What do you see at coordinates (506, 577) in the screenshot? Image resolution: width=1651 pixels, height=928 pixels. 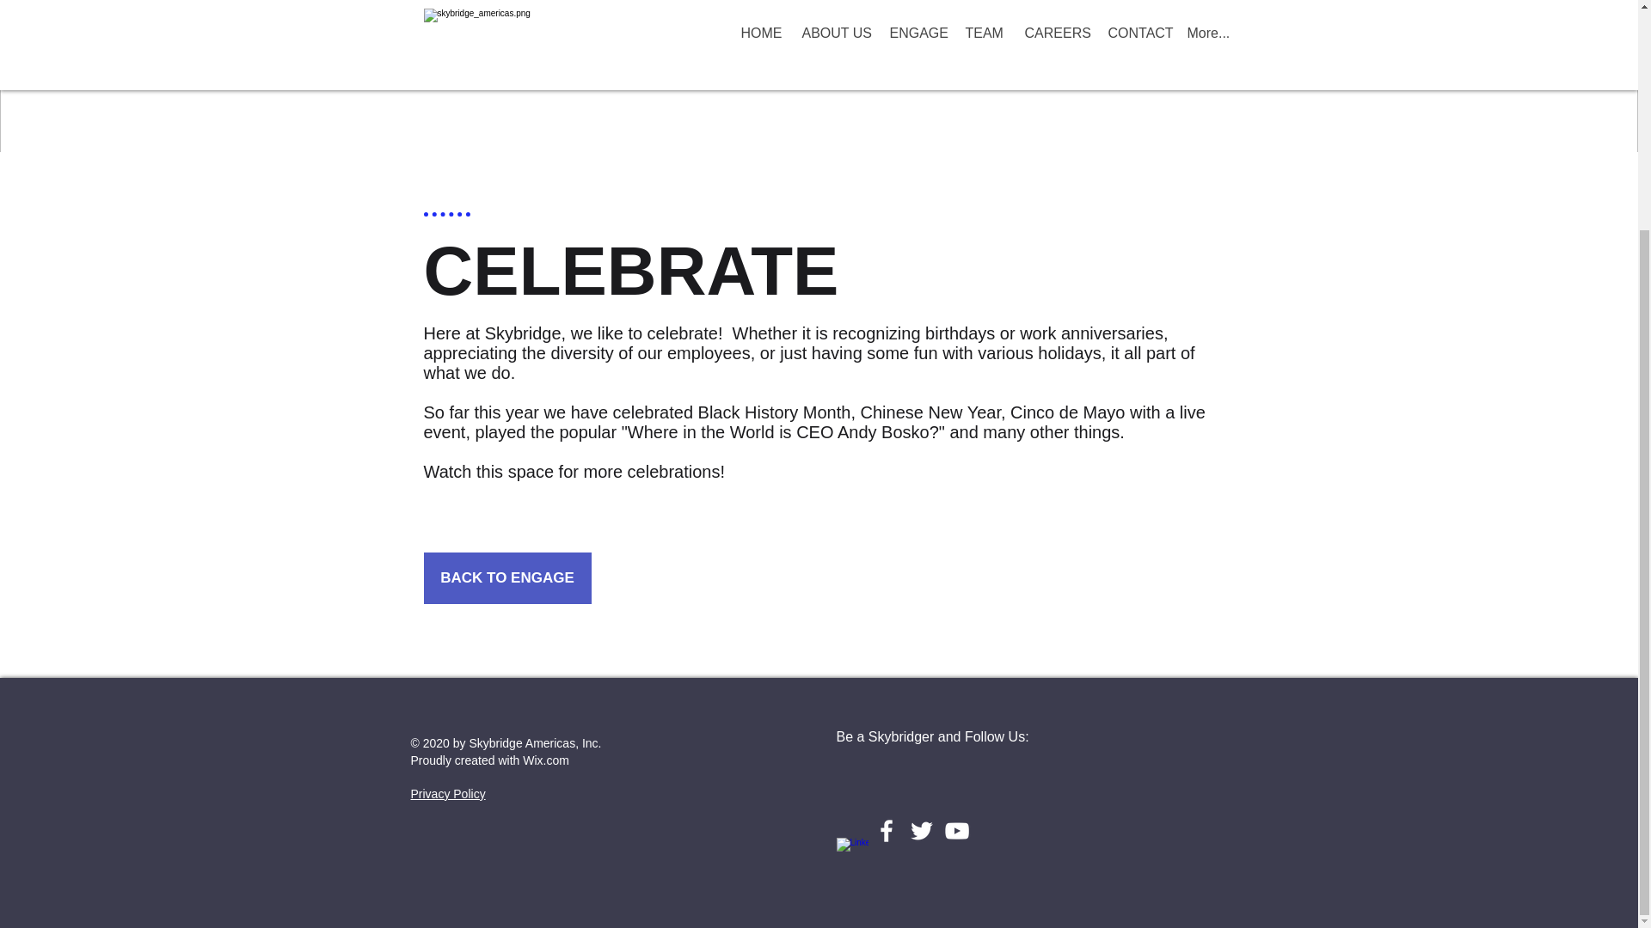 I see `BACK TO ENGAGE` at bounding box center [506, 577].